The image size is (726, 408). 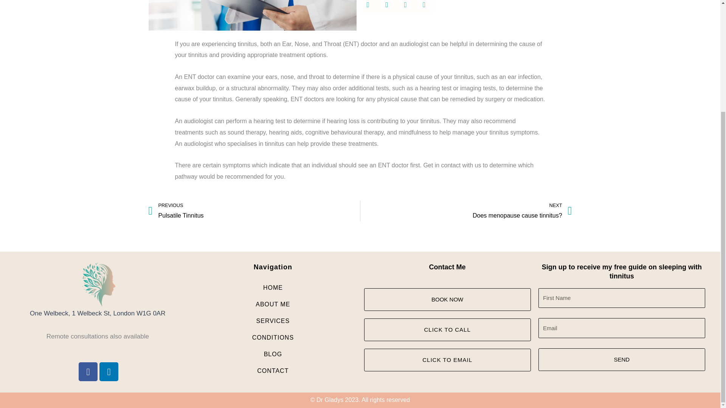 I want to click on CONTACT, so click(x=273, y=371).